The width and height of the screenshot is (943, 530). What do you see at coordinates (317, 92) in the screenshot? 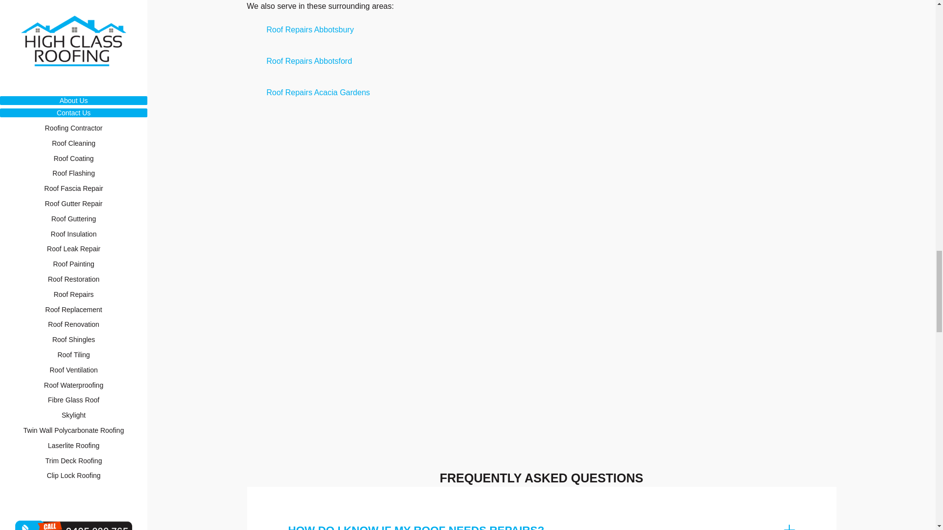
I see `Roof Repairs Acacia Gardens` at bounding box center [317, 92].